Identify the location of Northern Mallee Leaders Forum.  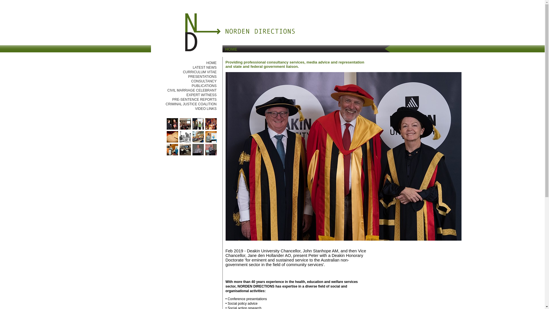
(185, 154).